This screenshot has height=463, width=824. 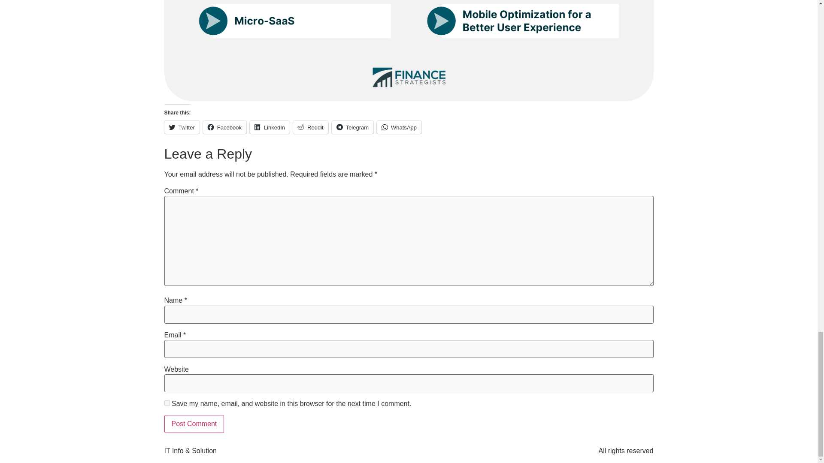 I want to click on Click to share on Facebook, so click(x=224, y=127).